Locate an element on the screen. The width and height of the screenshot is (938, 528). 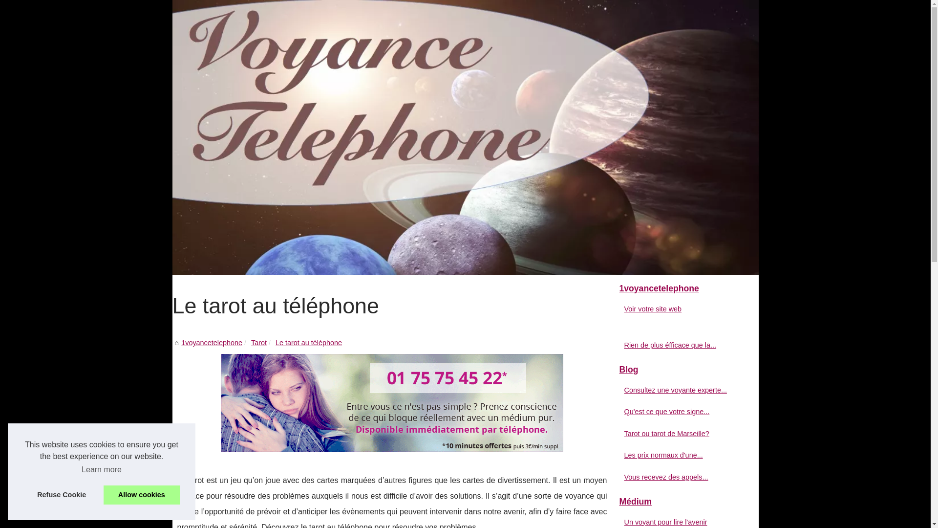
Refuse Cookie is located at coordinates (62, 495).